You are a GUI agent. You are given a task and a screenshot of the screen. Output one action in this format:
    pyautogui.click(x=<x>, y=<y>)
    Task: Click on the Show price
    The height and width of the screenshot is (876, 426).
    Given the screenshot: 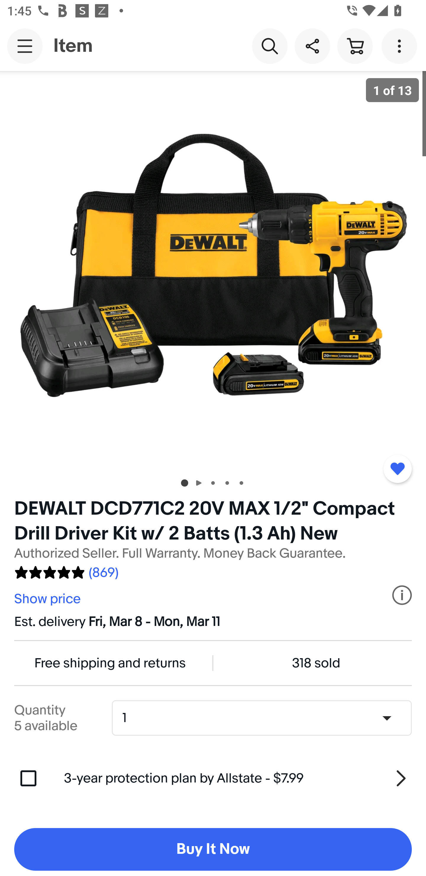 What is the action you would take?
    pyautogui.click(x=49, y=599)
    